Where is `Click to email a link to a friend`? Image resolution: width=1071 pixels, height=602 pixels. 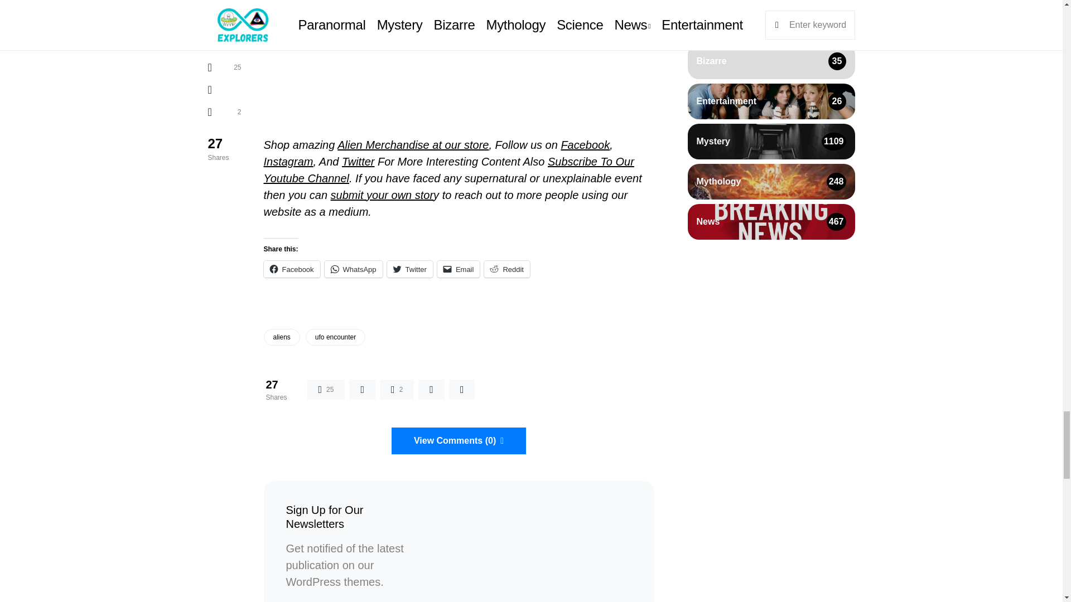 Click to email a link to a friend is located at coordinates (459, 269).